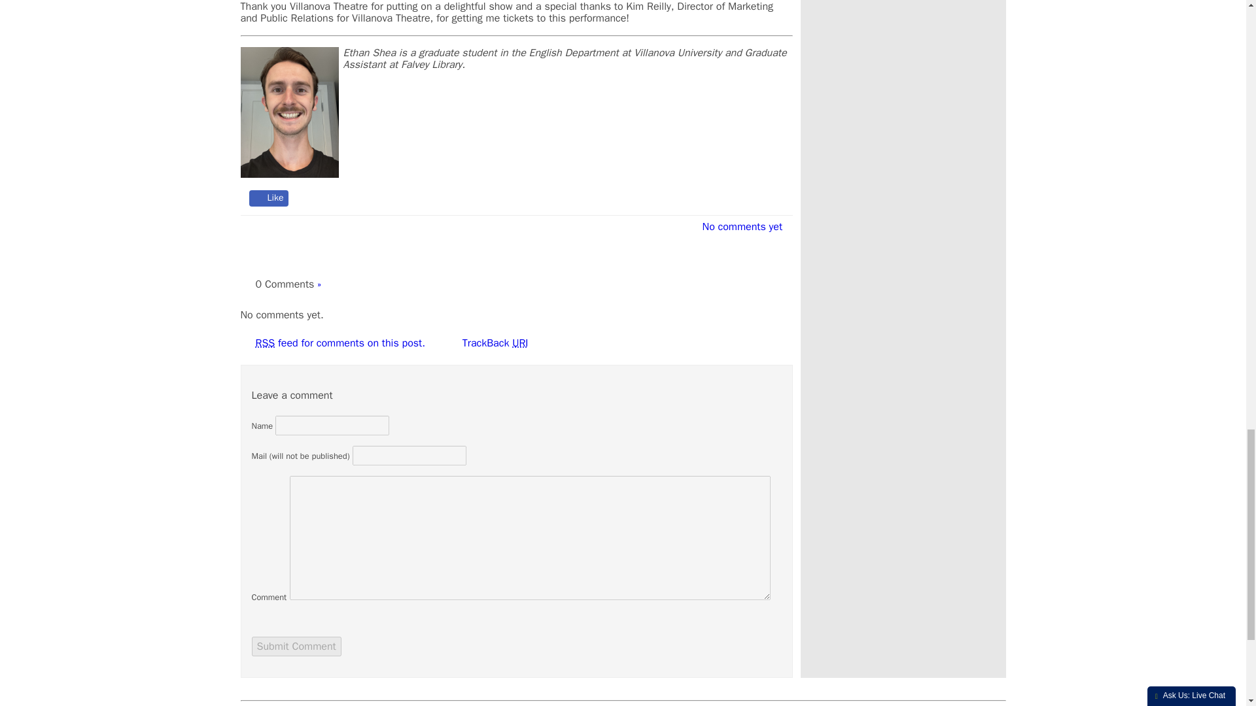 The width and height of the screenshot is (1256, 706). Describe the element at coordinates (738, 227) in the screenshot. I see `No comments yet` at that location.